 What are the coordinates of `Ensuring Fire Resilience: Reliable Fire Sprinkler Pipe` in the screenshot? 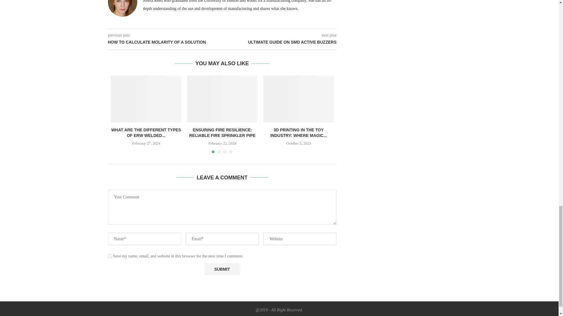 It's located at (222, 99).